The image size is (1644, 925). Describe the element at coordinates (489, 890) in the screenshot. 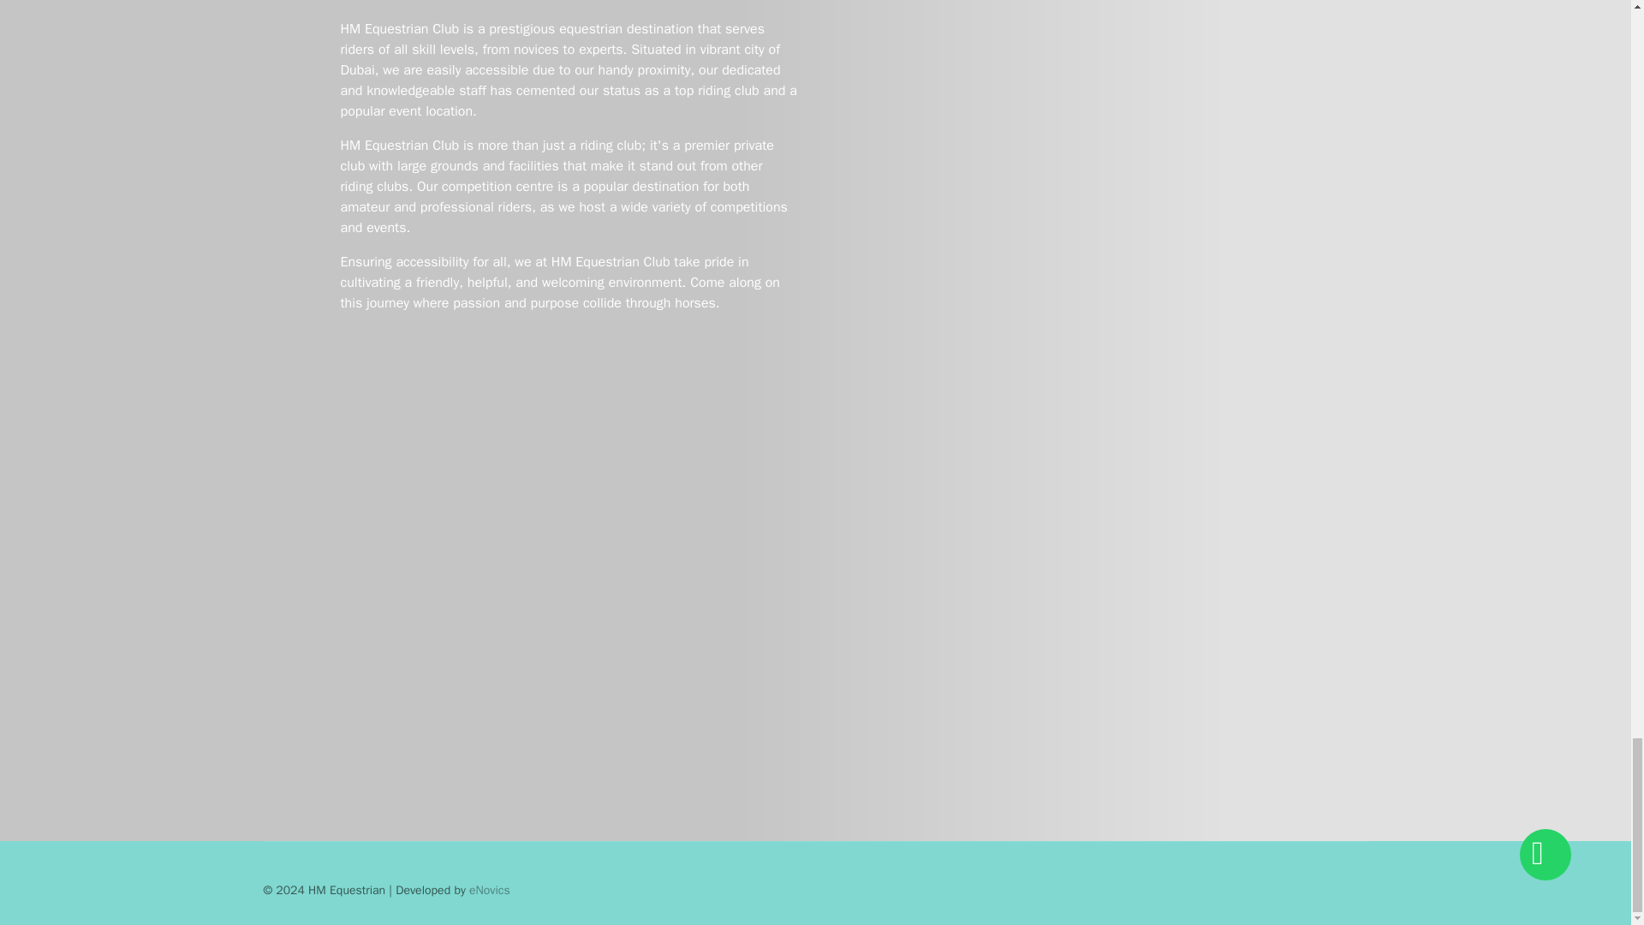

I see `eNovics` at that location.